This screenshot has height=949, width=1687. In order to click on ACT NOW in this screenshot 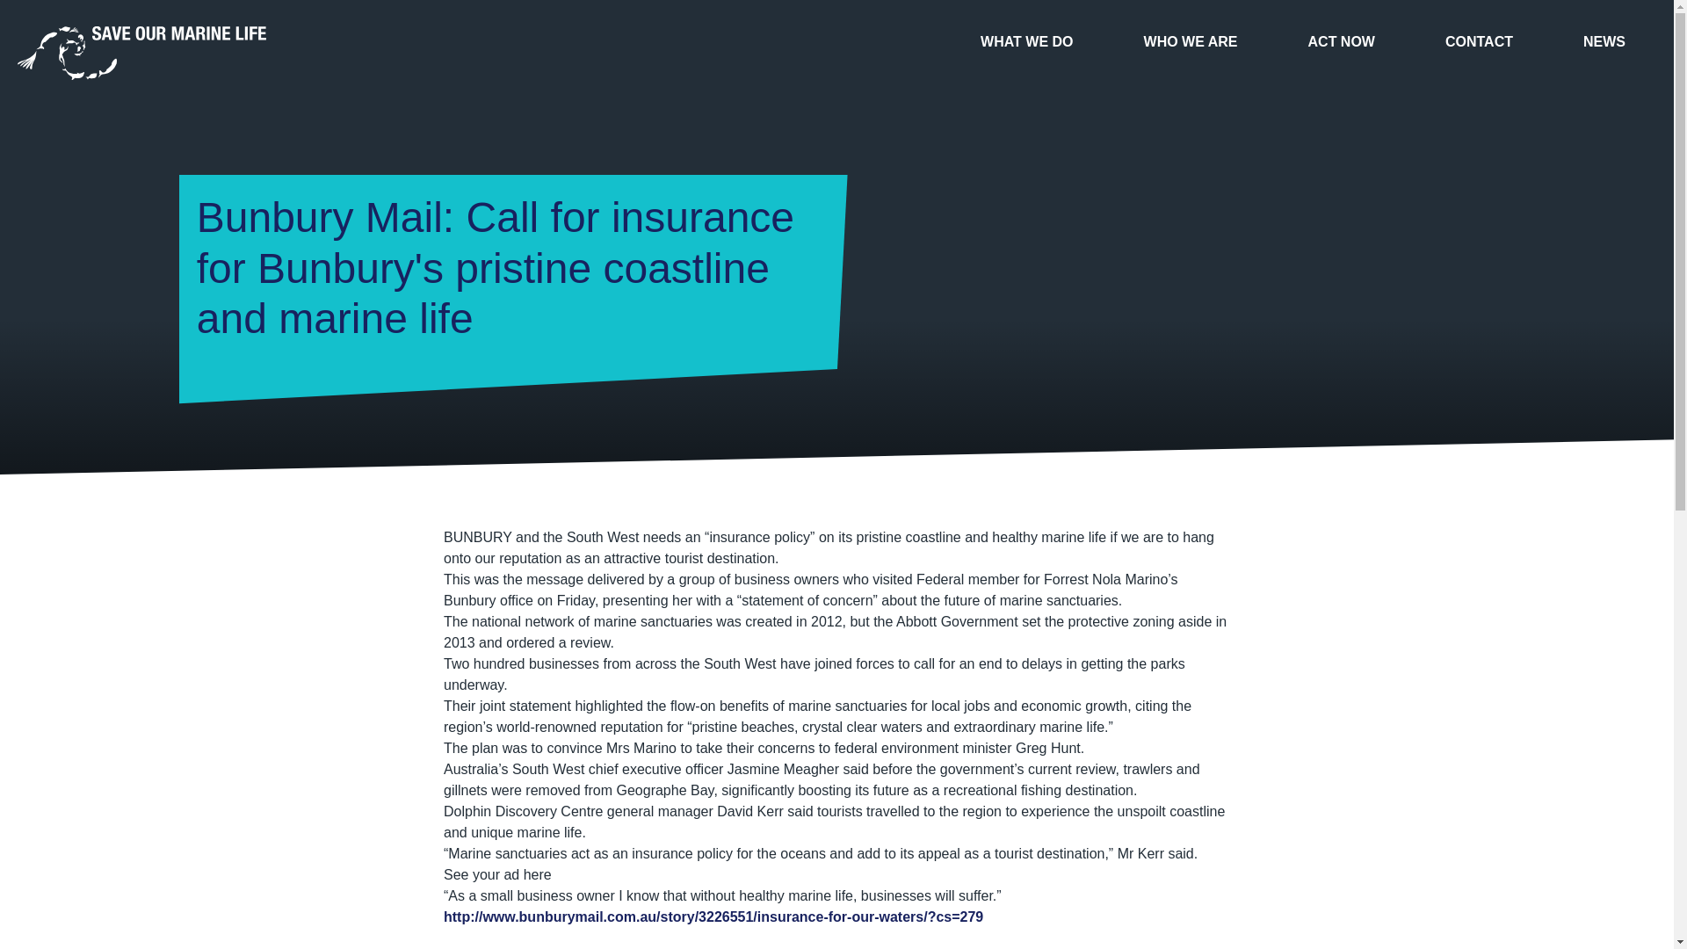, I will do `click(1342, 42)`.